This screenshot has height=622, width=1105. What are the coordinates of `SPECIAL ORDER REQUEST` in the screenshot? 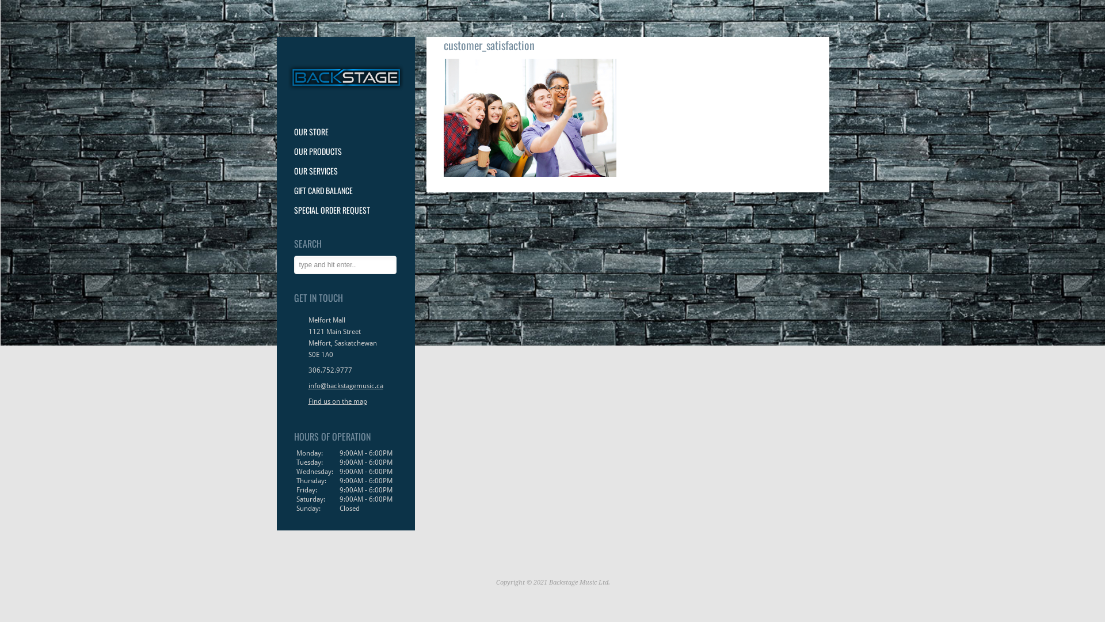 It's located at (345, 210).